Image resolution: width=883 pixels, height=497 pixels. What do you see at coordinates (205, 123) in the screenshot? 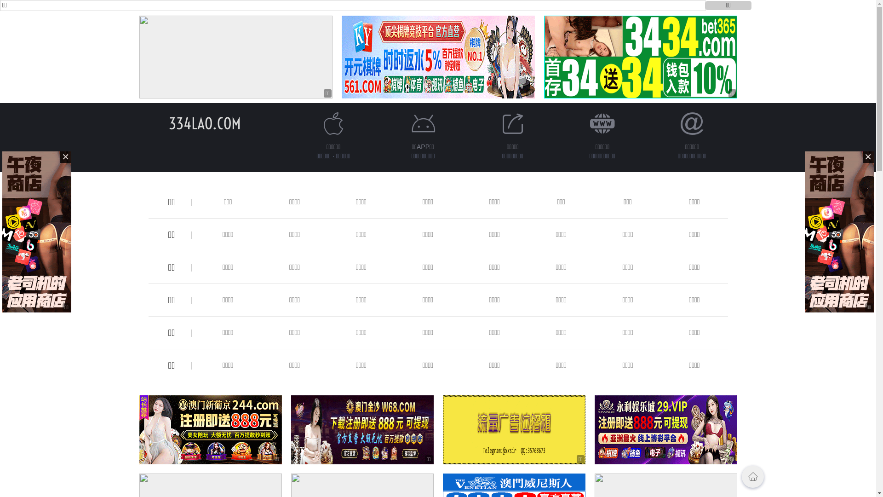
I see `334LAO.COM` at bounding box center [205, 123].